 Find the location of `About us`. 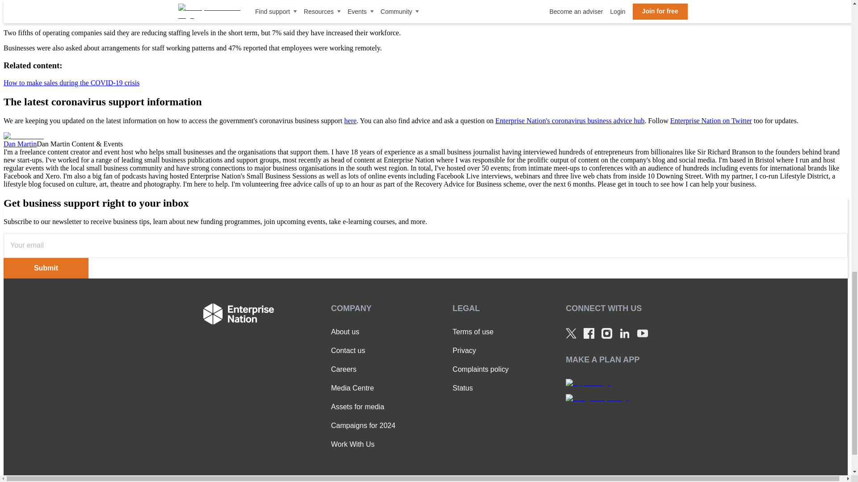

About us is located at coordinates (363, 332).